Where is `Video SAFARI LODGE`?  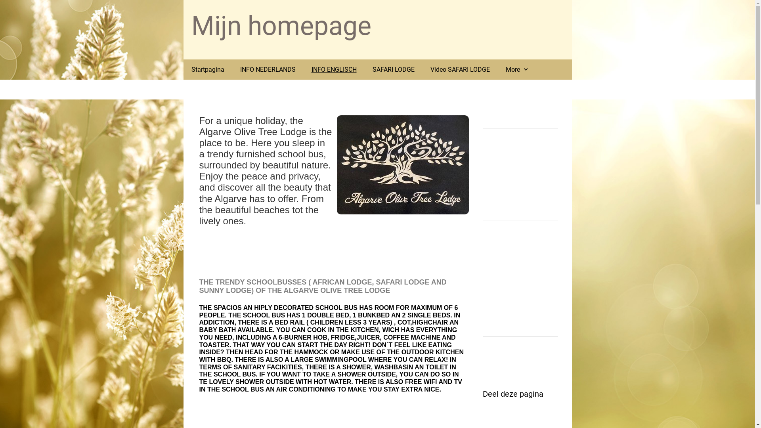 Video SAFARI LODGE is located at coordinates (460, 70).